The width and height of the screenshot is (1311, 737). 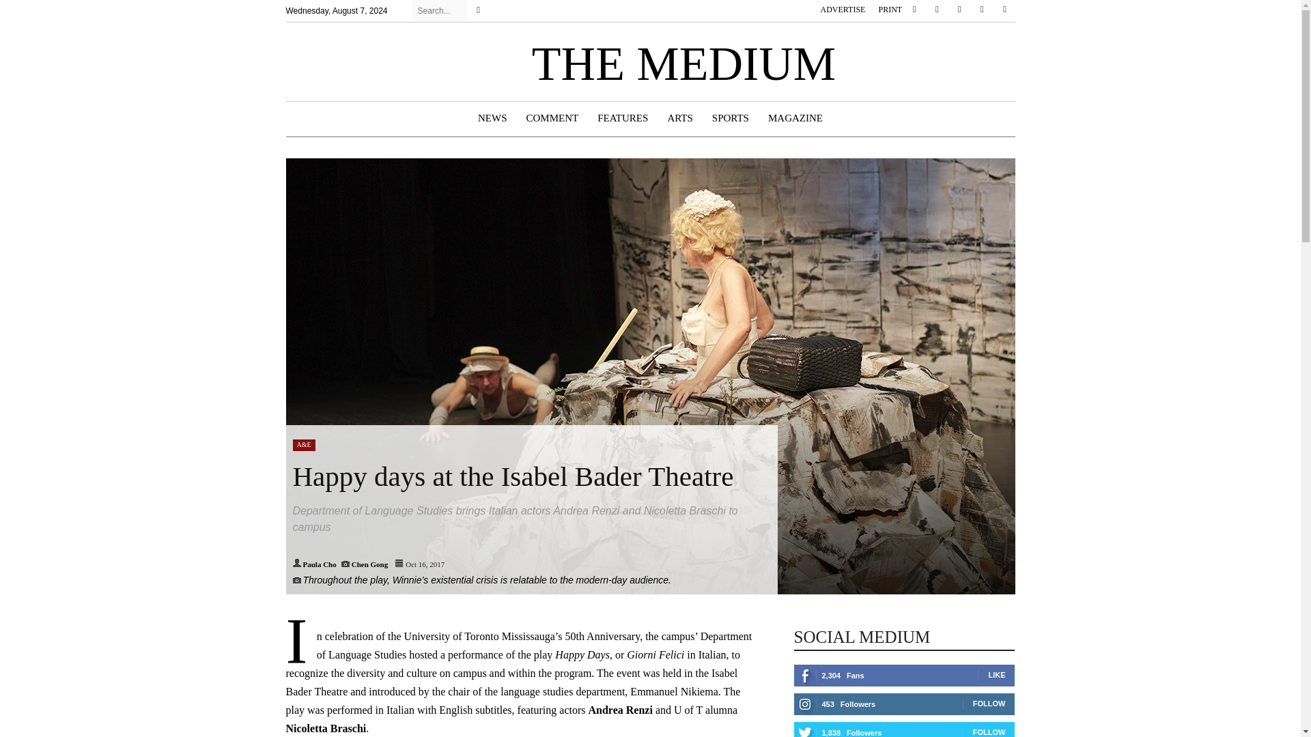 What do you see at coordinates (982, 10) in the screenshot?
I see `Twitter` at bounding box center [982, 10].